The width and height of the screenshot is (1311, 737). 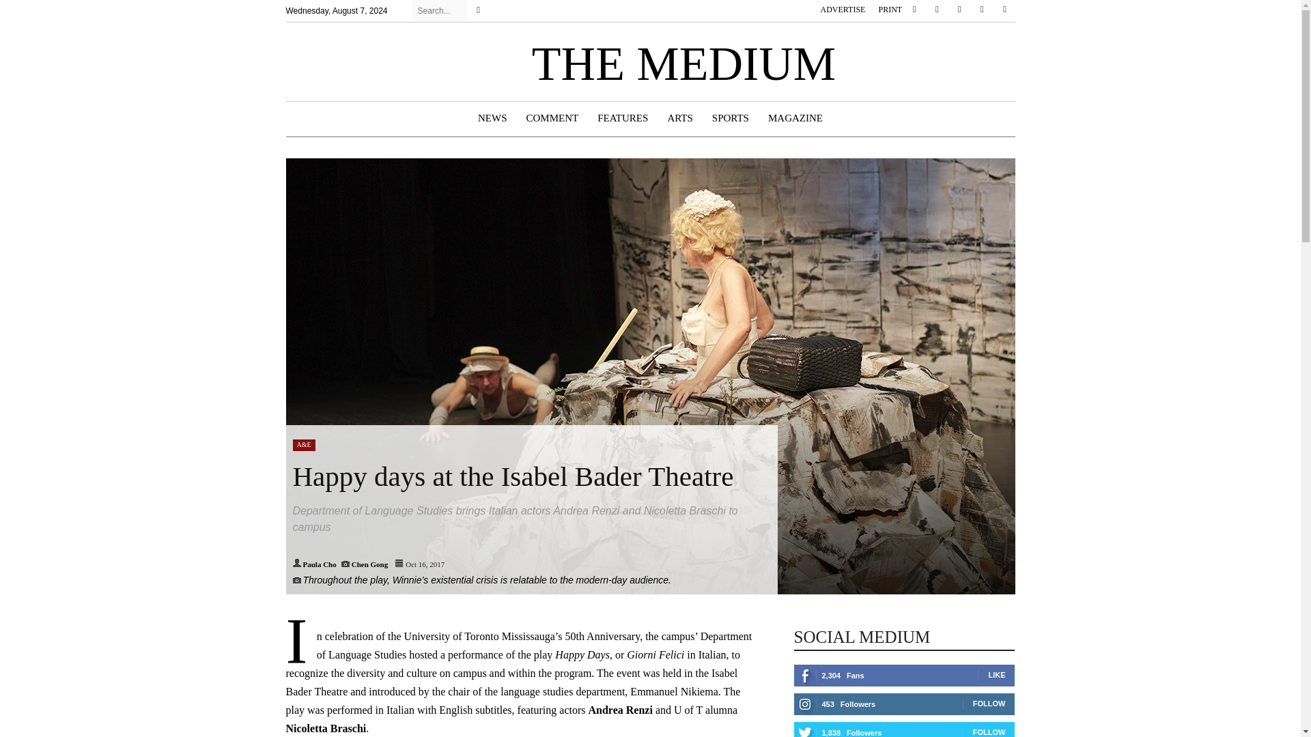 What do you see at coordinates (982, 10) in the screenshot?
I see `Twitter` at bounding box center [982, 10].